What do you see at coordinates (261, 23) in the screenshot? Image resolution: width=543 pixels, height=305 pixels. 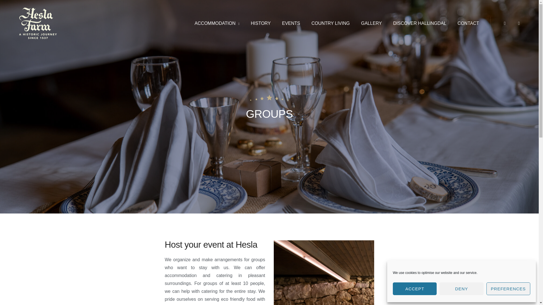 I see `HISTORY` at bounding box center [261, 23].